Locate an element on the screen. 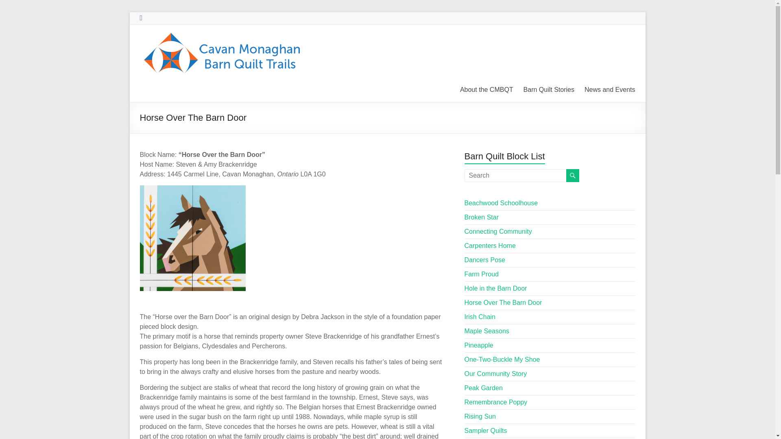 This screenshot has width=781, height=439. Broken Star is located at coordinates (482, 217).